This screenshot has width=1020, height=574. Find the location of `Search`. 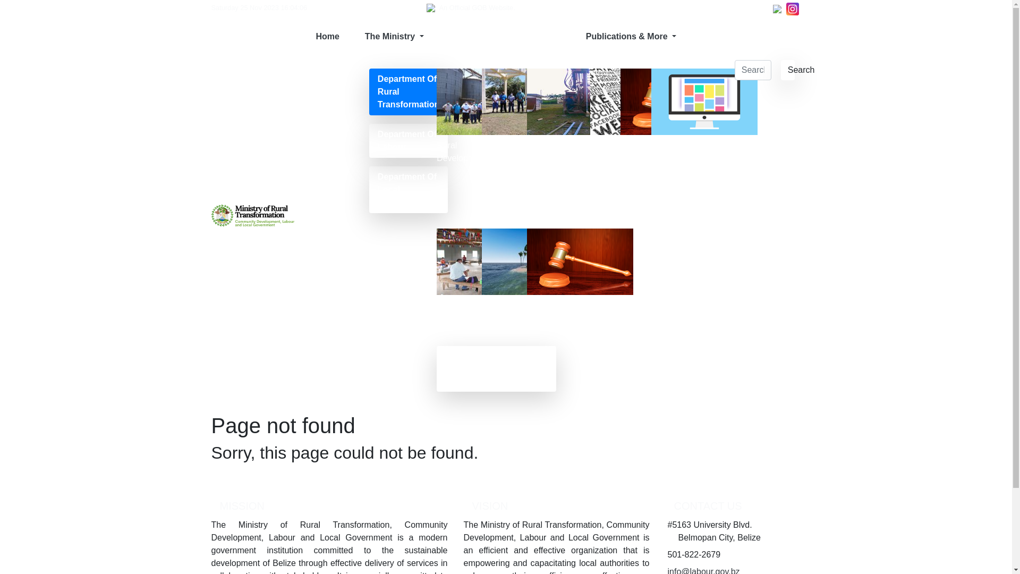

Search is located at coordinates (788, 70).